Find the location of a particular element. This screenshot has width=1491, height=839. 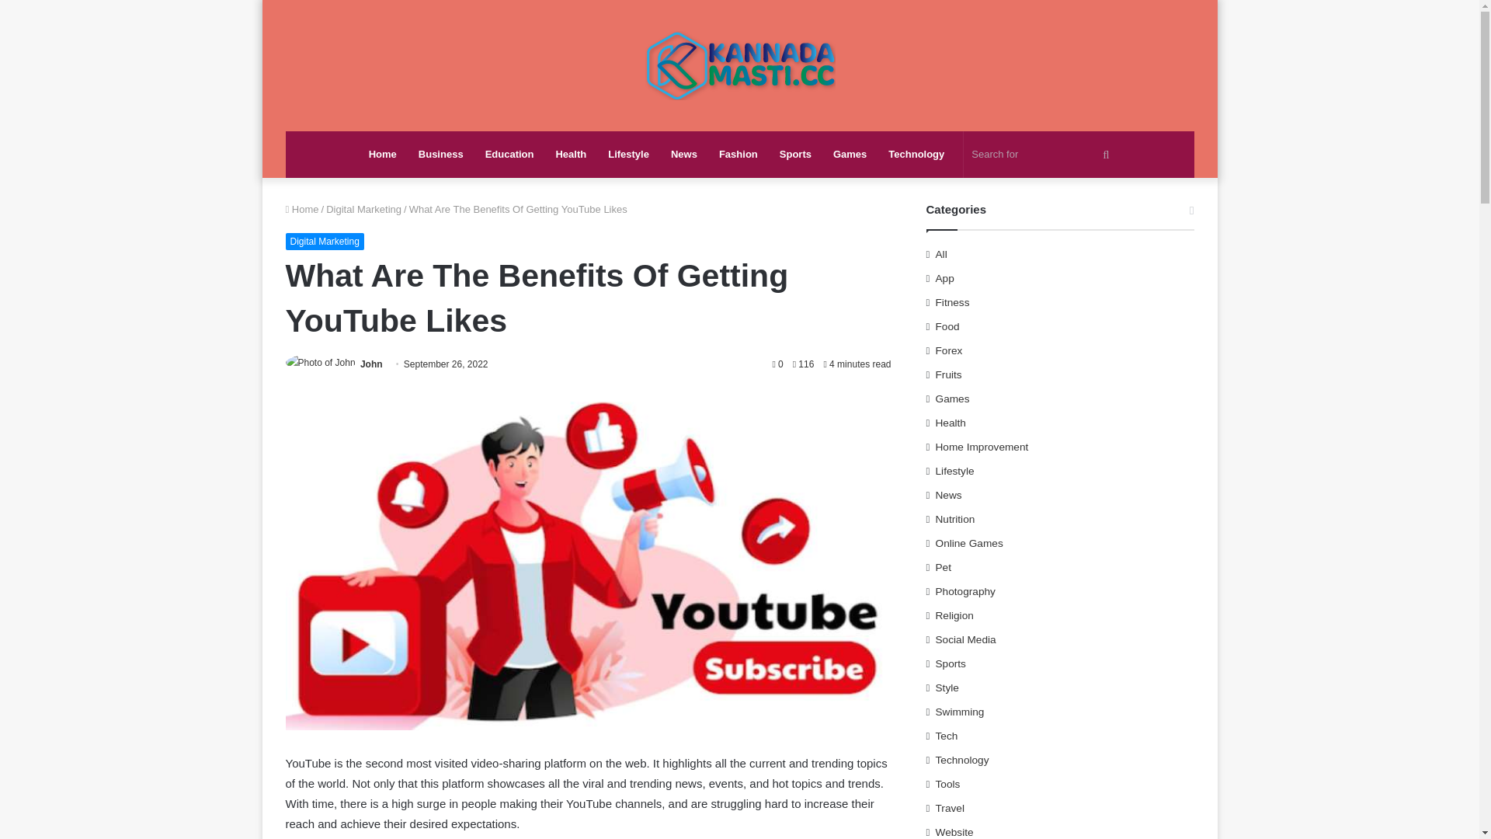

Kannadamasti is located at coordinates (739, 65).